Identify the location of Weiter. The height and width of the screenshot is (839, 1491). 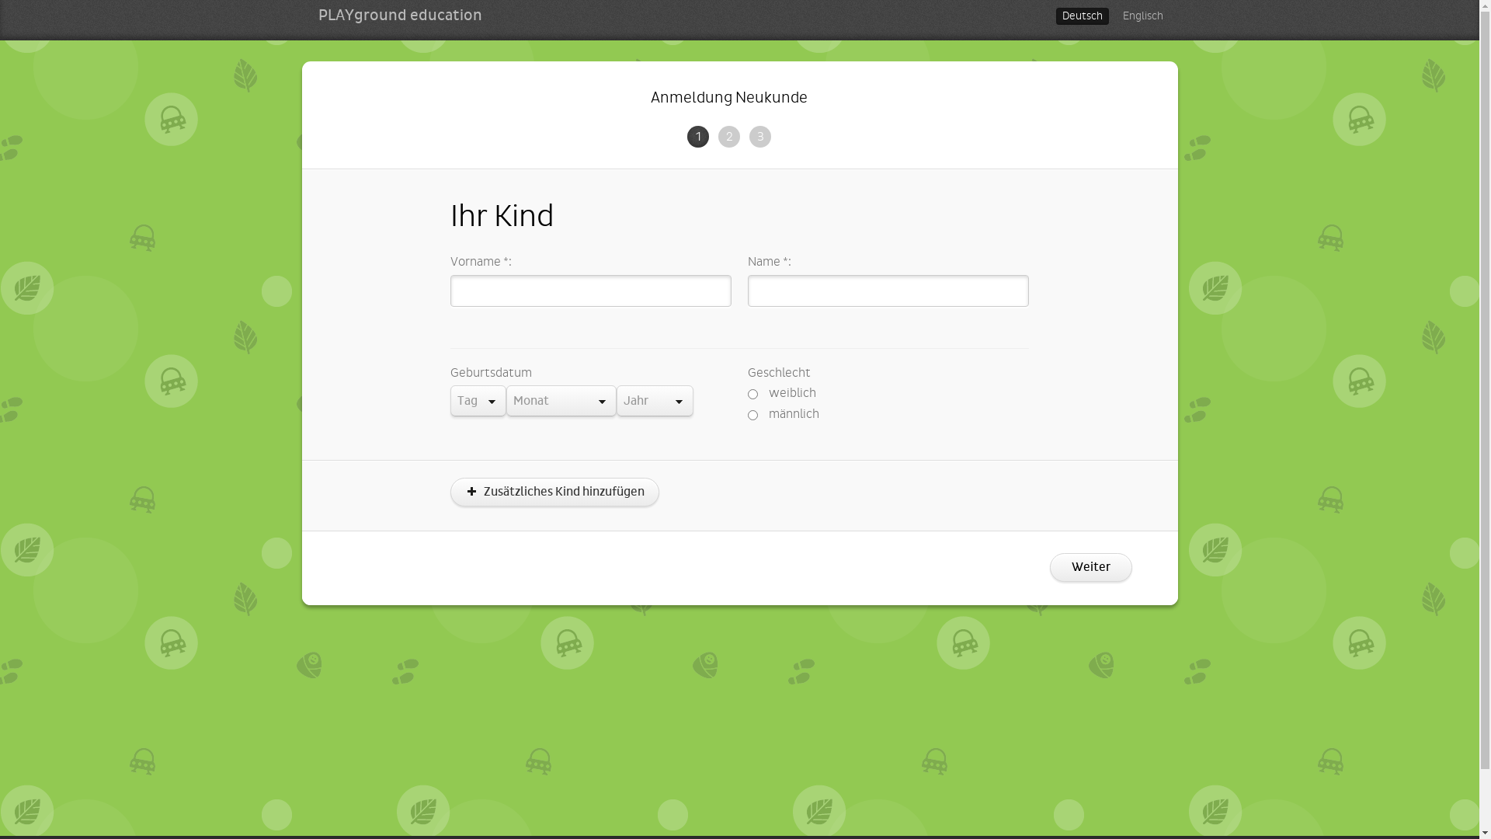
(1091, 567).